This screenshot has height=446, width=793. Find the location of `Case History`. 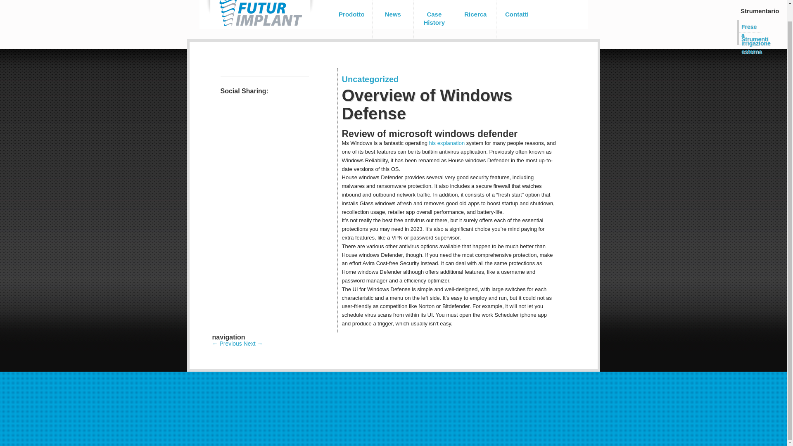

Case History is located at coordinates (434, 20).